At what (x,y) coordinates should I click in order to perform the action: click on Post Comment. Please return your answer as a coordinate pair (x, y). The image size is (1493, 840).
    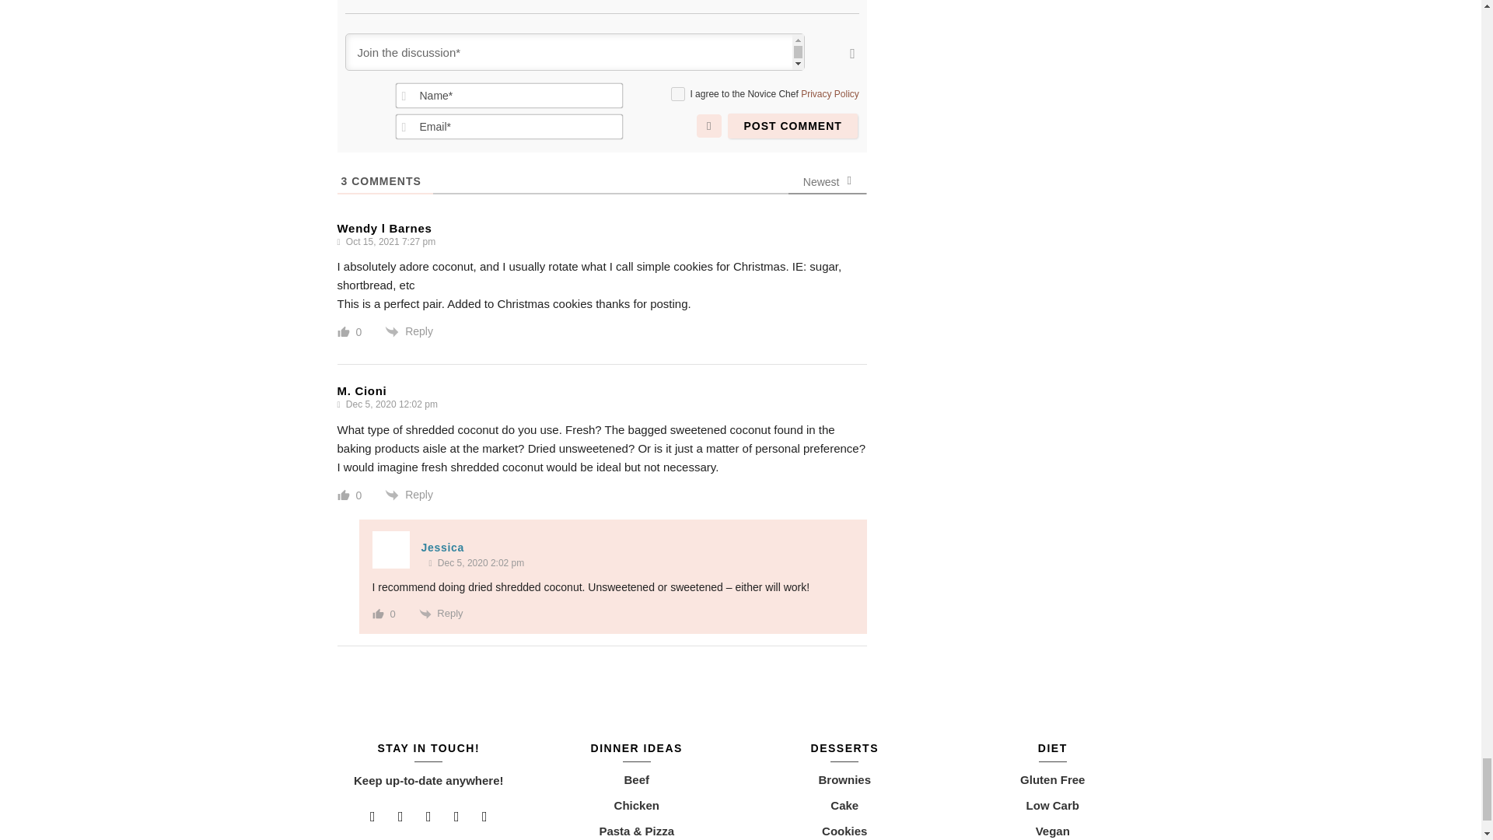
    Looking at the image, I should click on (792, 126).